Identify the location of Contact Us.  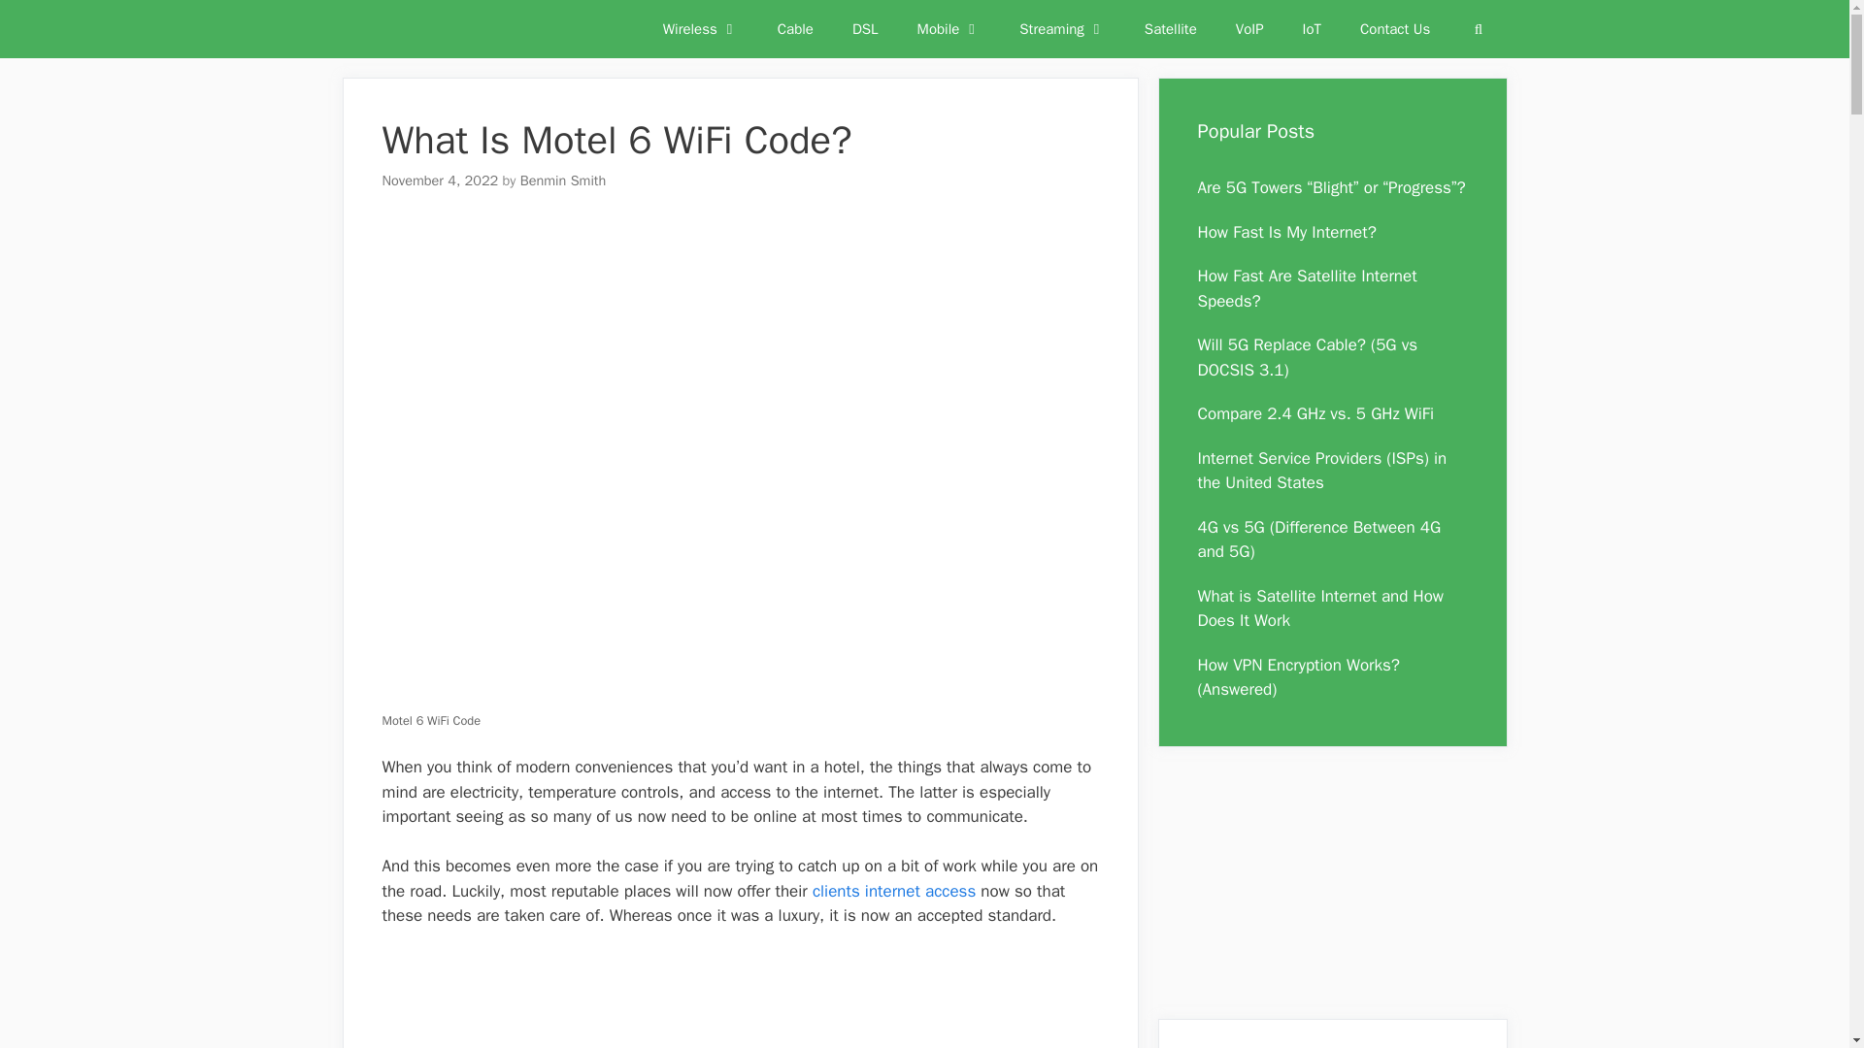
(1394, 29).